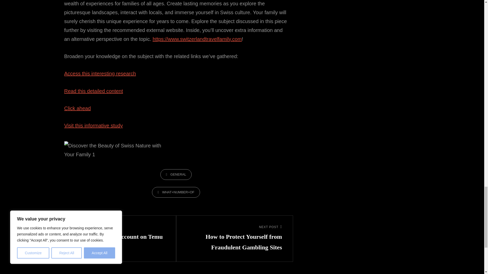  I want to click on Click ahead, so click(77, 108).